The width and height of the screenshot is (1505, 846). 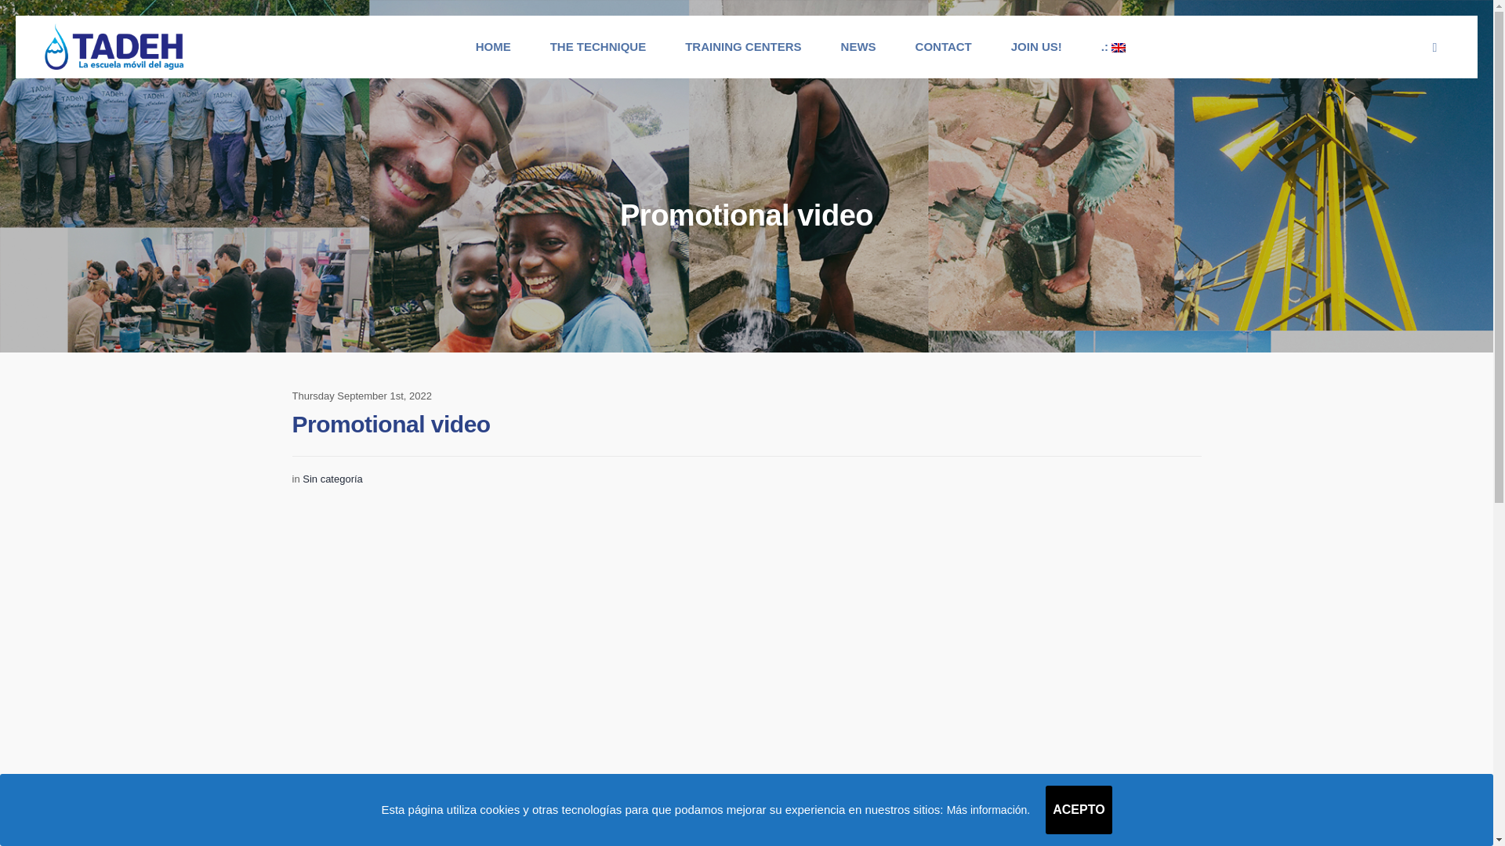 I want to click on TRAINING CENTERS, so click(x=742, y=47).